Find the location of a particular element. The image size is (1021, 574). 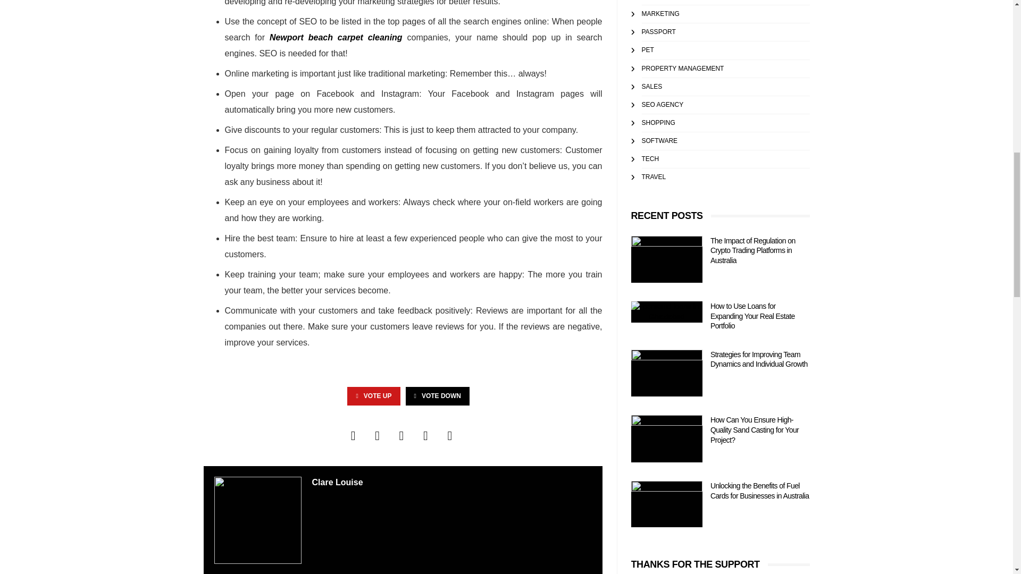

VOTE DOWN is located at coordinates (437, 395).